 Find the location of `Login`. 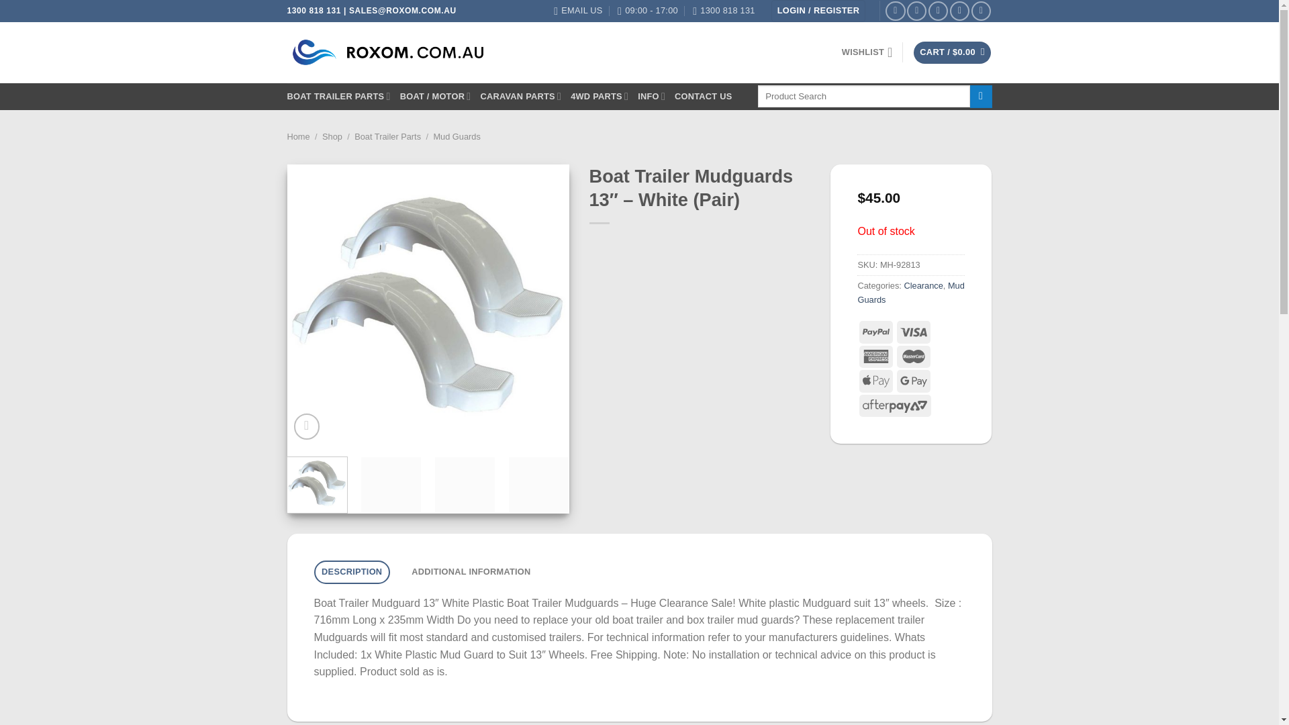

Login is located at coordinates (818, 11).